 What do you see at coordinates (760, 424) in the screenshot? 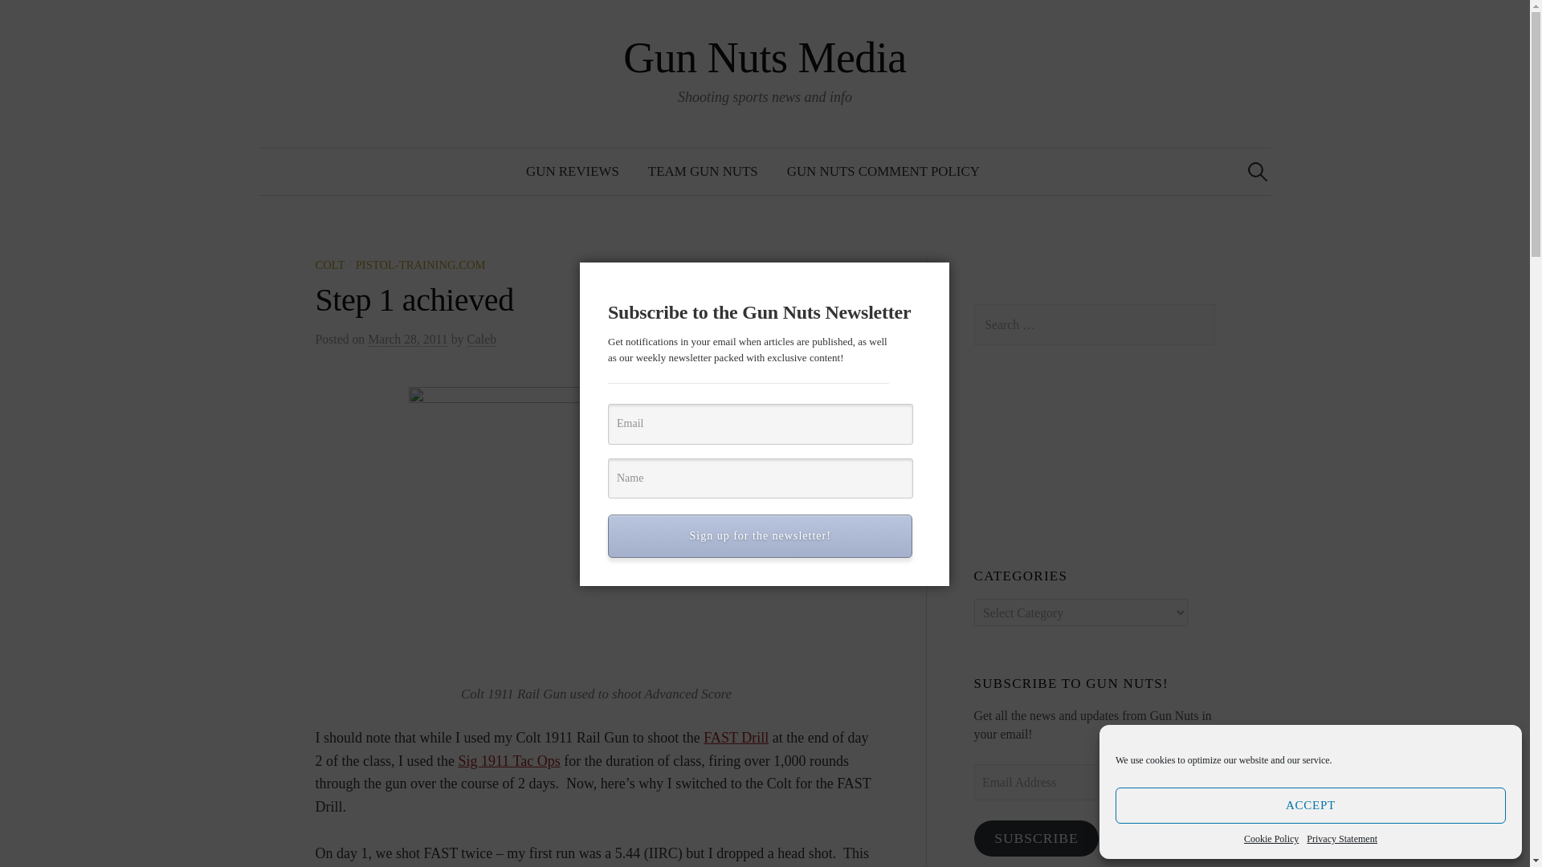
I see `Email` at bounding box center [760, 424].